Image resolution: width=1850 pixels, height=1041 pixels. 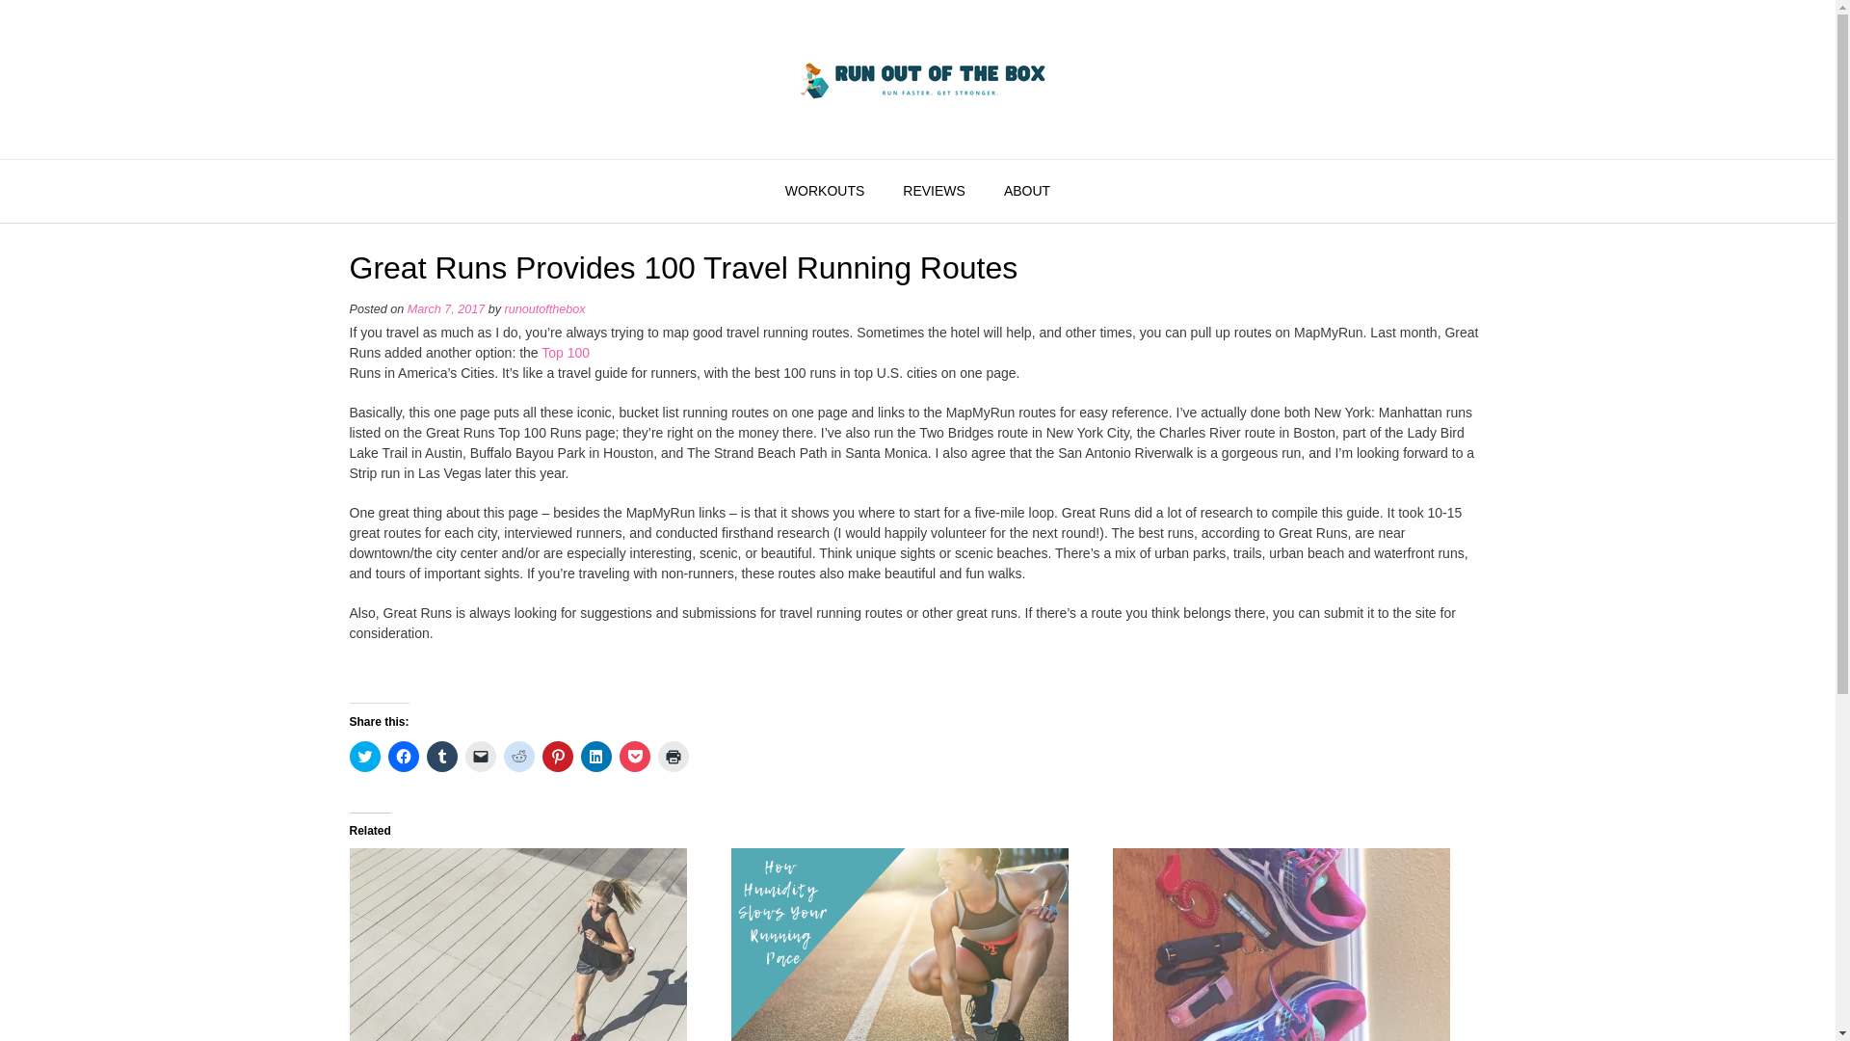 I want to click on Click to share on Facebook, so click(x=402, y=756).